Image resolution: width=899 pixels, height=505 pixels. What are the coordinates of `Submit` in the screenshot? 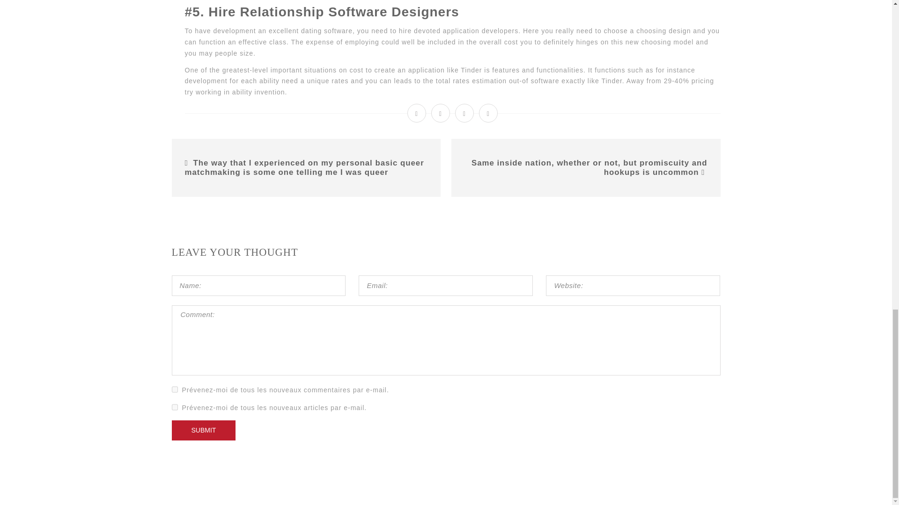 It's located at (203, 430).